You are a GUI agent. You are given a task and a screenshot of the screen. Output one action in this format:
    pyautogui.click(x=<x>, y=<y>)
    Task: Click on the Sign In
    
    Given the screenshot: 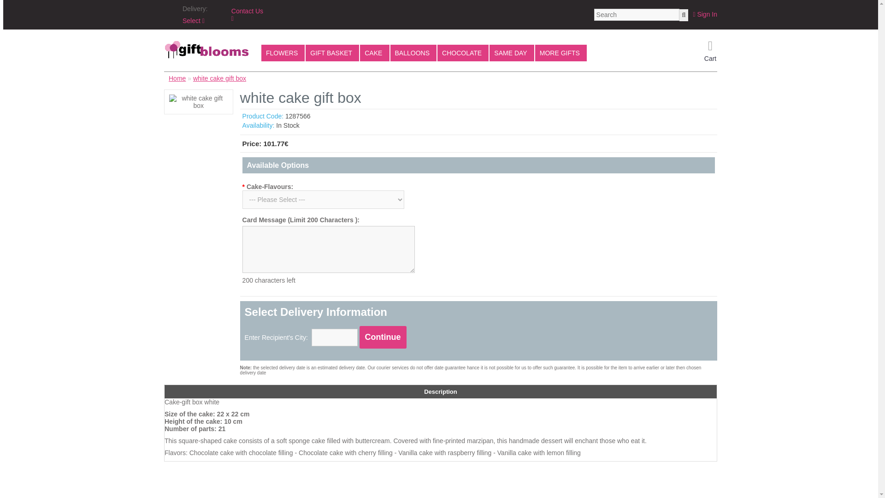 What is the action you would take?
    pyautogui.click(x=705, y=14)
    